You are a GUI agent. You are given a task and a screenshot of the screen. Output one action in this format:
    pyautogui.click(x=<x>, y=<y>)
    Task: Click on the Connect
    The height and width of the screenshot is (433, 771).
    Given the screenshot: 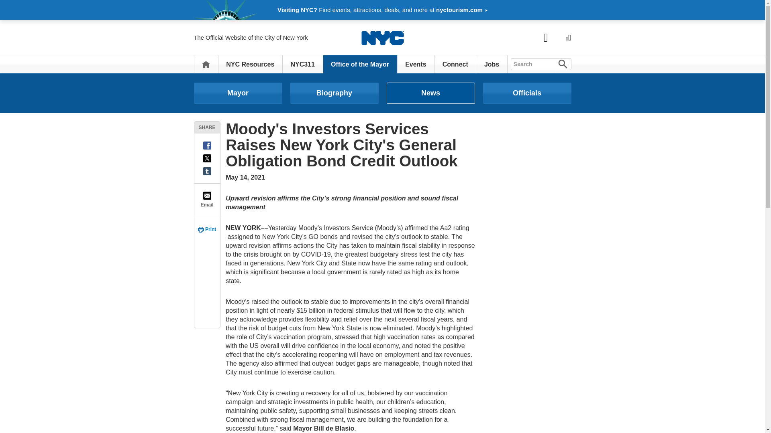 What is the action you would take?
    pyautogui.click(x=455, y=64)
    